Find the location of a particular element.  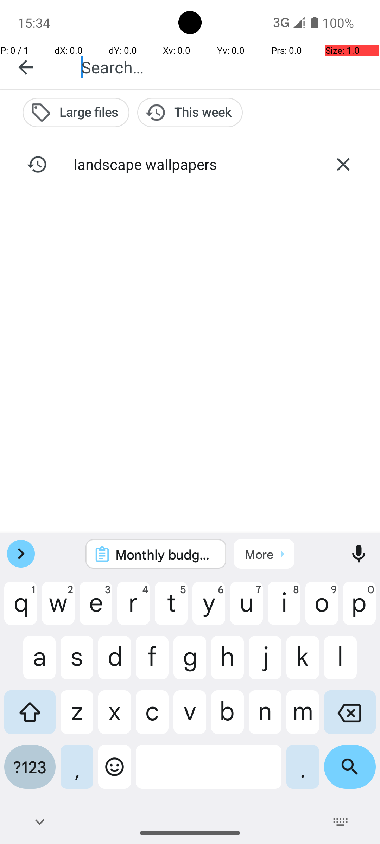

landscape wallpapers is located at coordinates (190, 164).